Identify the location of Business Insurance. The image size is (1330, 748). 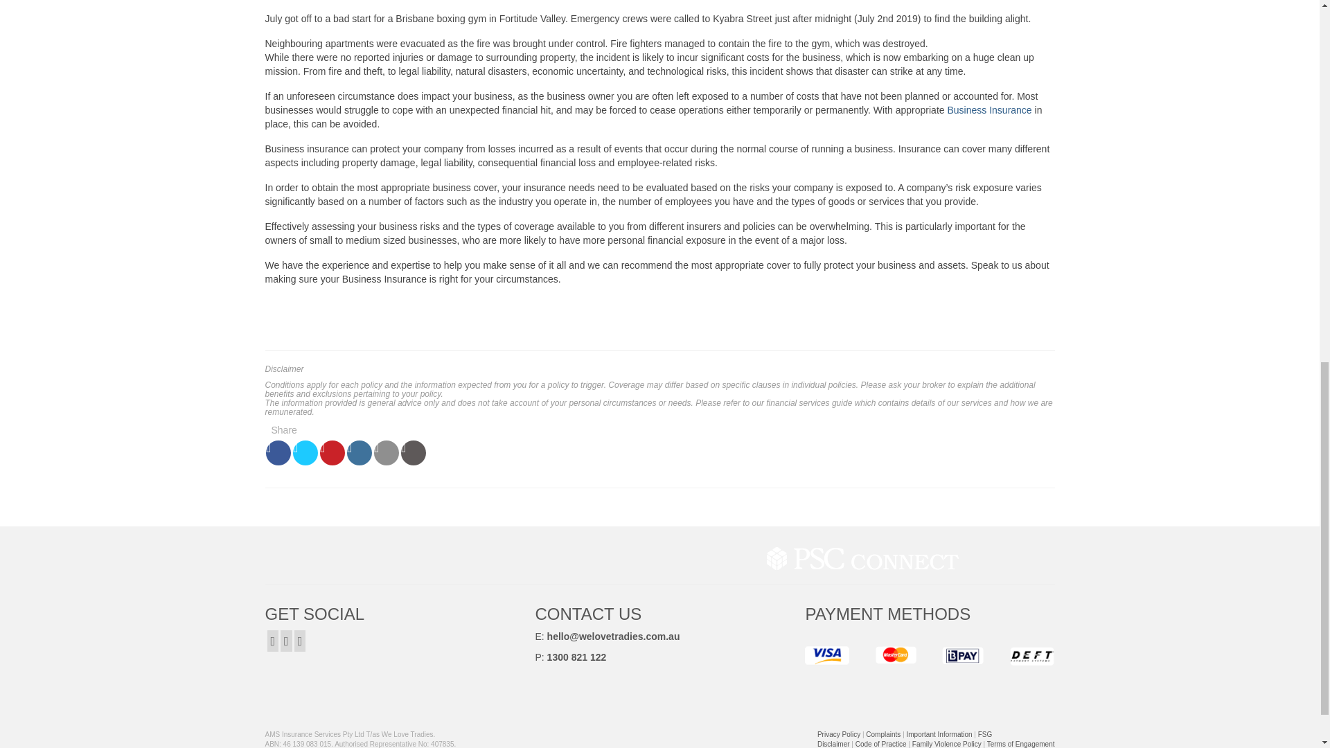
(989, 110).